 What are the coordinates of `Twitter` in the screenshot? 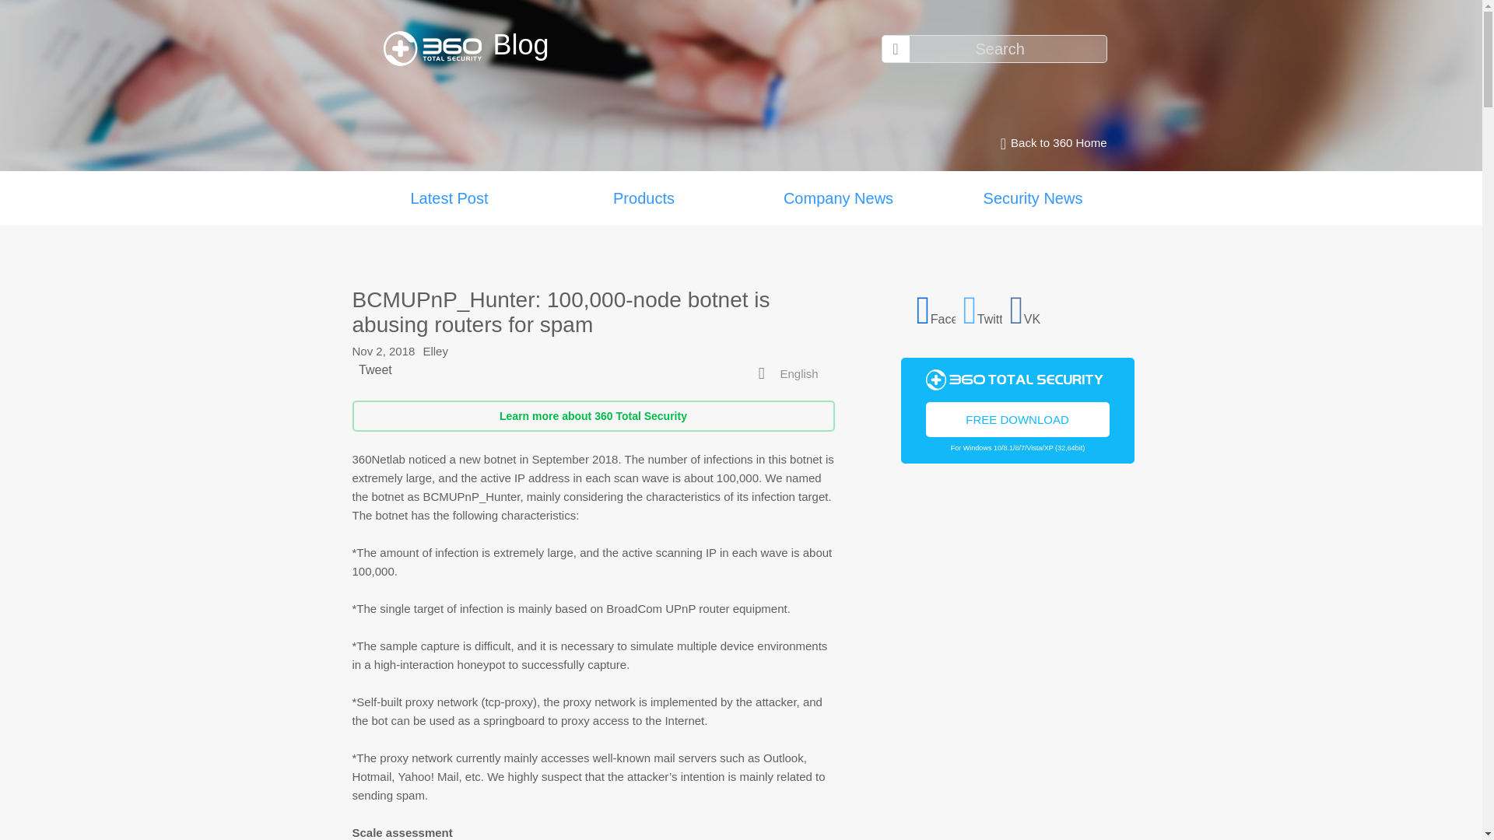 It's located at (983, 307).